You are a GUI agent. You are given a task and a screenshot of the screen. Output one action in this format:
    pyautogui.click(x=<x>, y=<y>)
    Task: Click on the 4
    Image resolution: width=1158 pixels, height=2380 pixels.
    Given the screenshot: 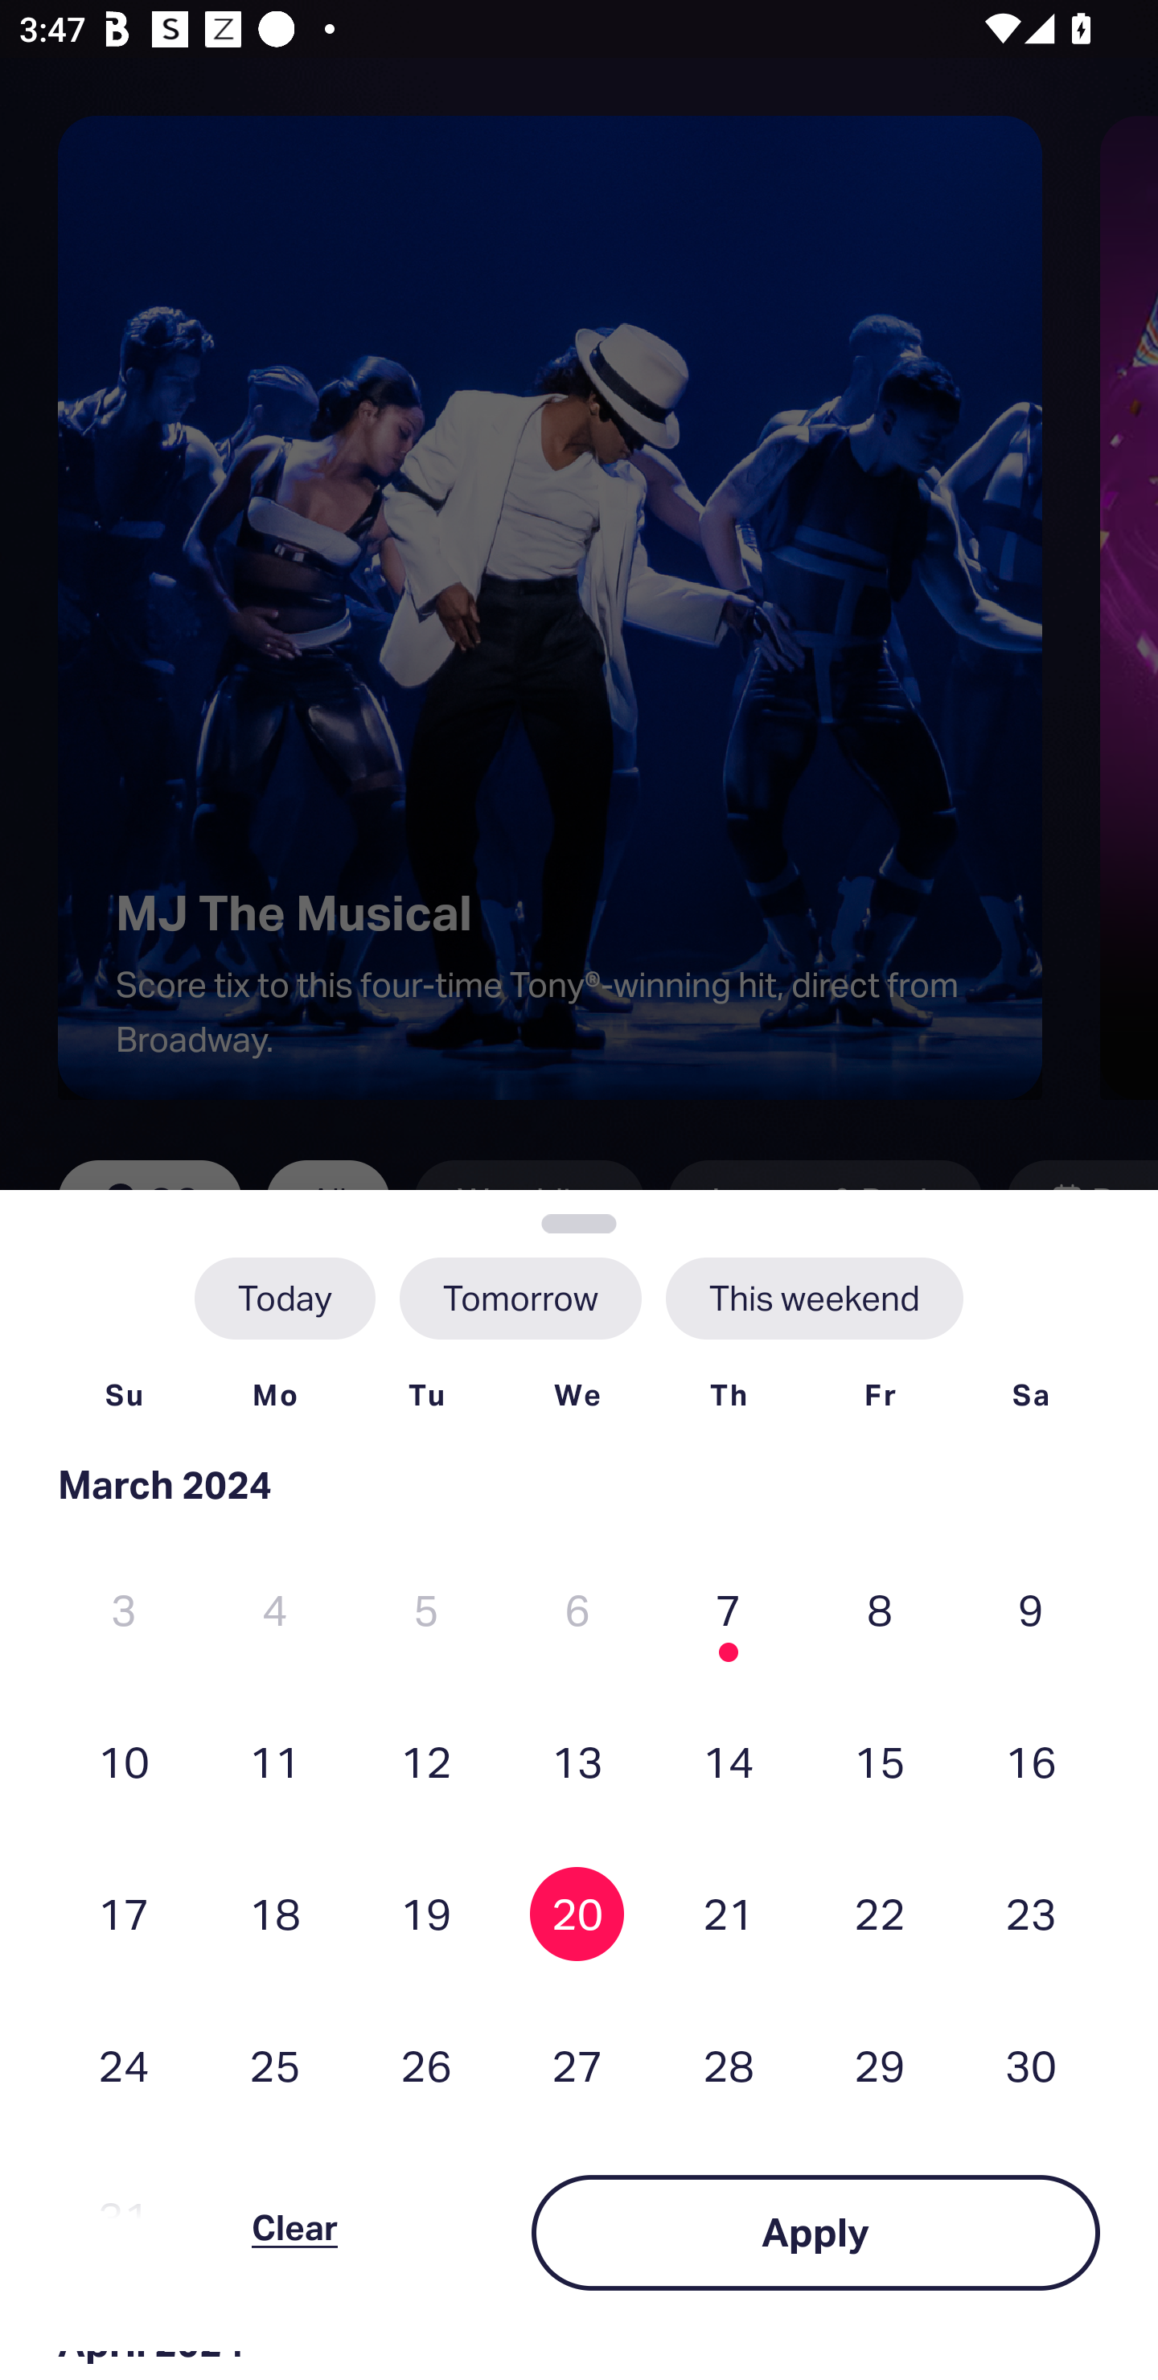 What is the action you would take?
    pyautogui.click(x=275, y=1610)
    